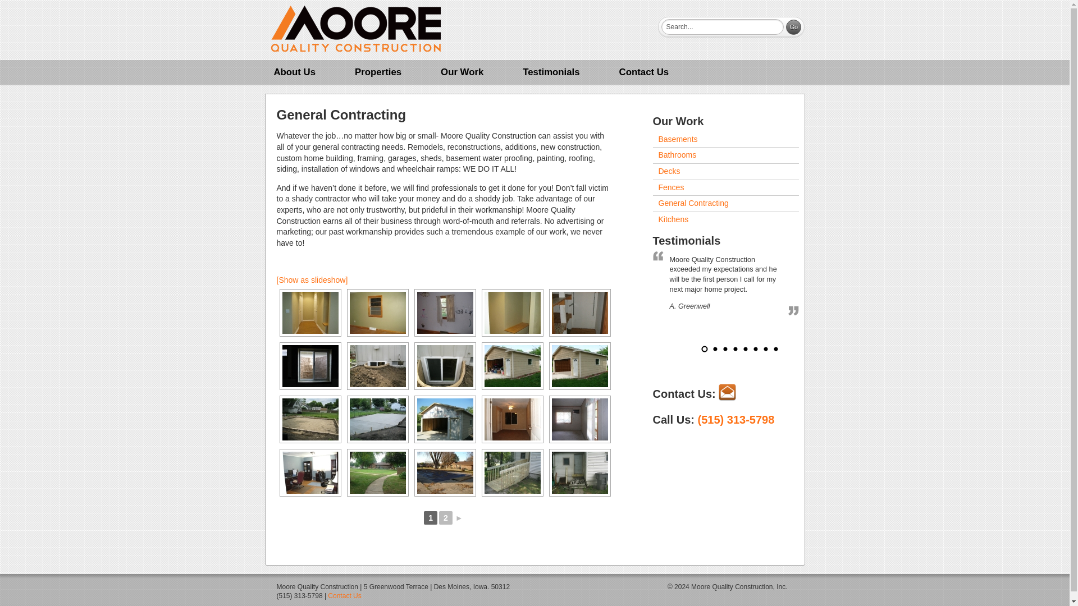  I want to click on Need Moore Quality, so click(355, 28).